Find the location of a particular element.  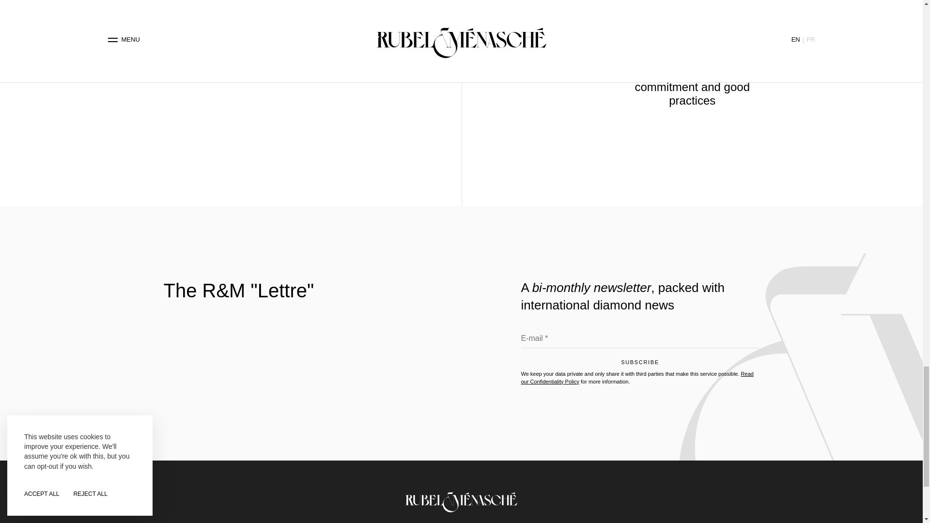

E-mail is located at coordinates (640, 341).